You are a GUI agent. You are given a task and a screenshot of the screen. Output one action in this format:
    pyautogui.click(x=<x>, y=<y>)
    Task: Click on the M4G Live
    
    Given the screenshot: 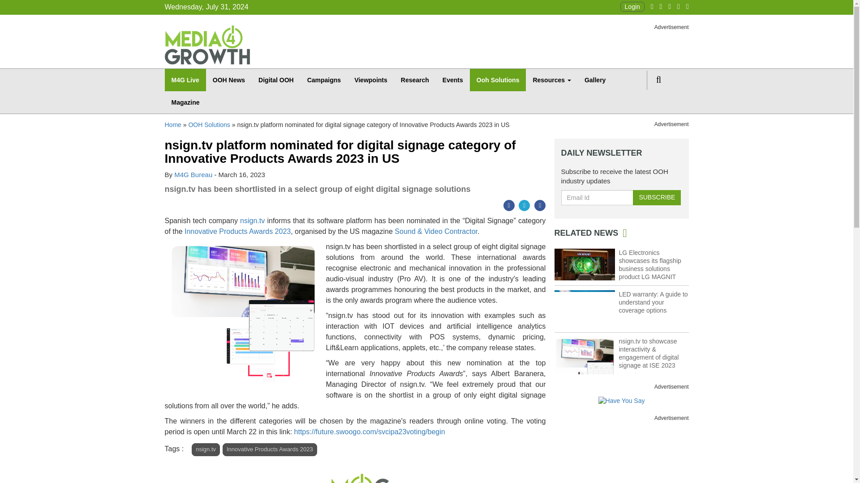 What is the action you would take?
    pyautogui.click(x=185, y=80)
    